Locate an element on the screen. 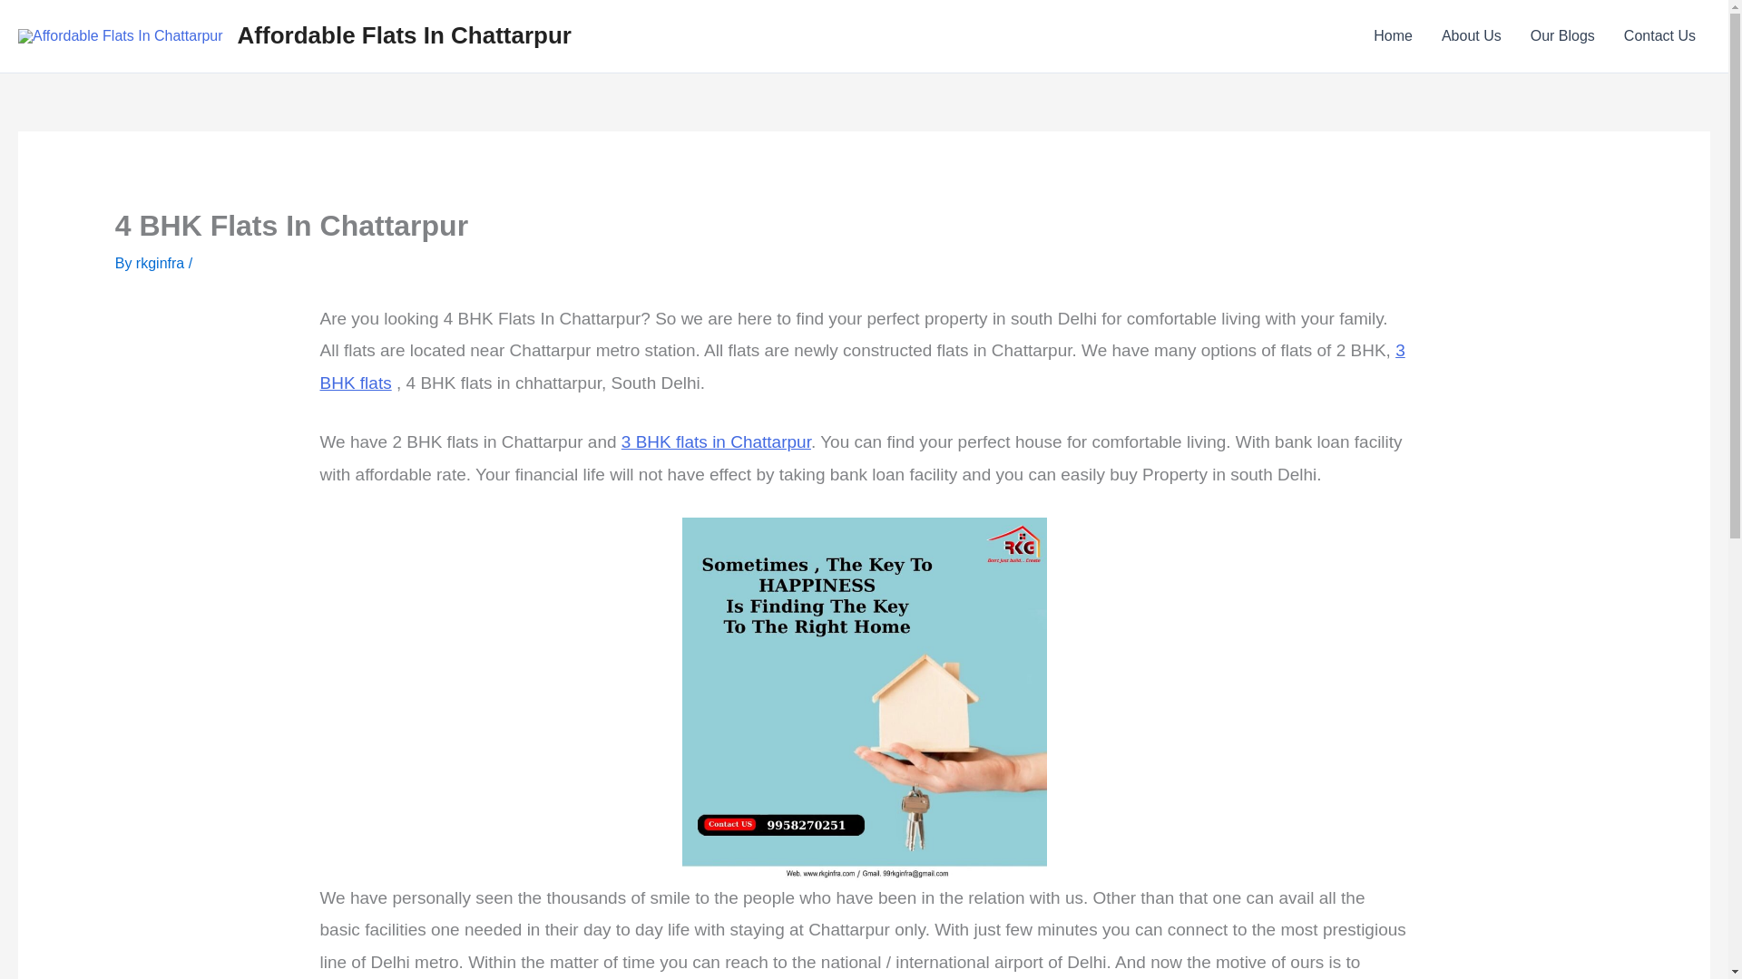 This screenshot has width=1742, height=979. Affordable Flats In Chattarpur is located at coordinates (404, 34).